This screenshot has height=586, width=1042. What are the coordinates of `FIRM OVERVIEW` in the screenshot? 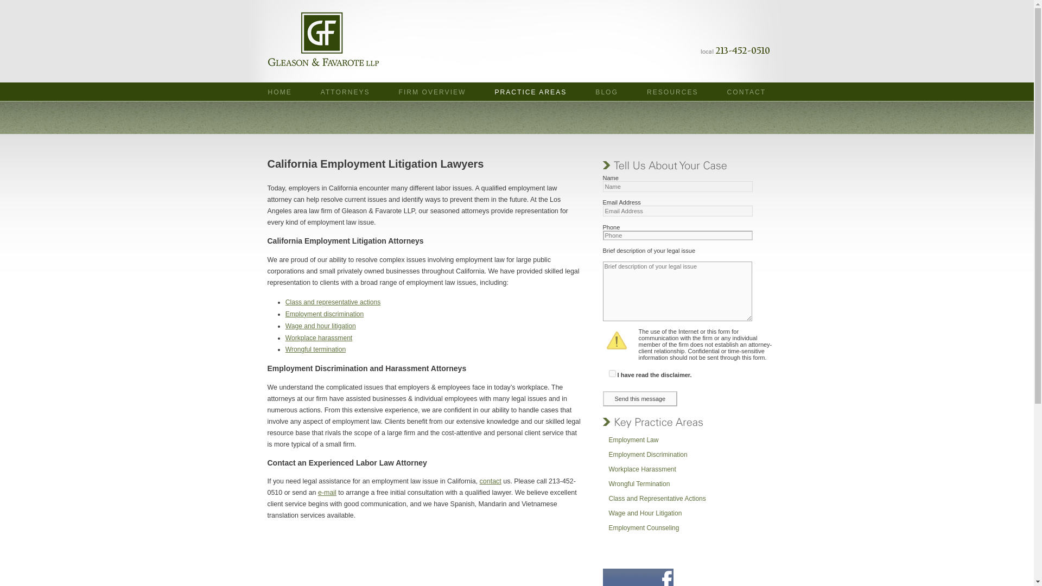 It's located at (432, 92).